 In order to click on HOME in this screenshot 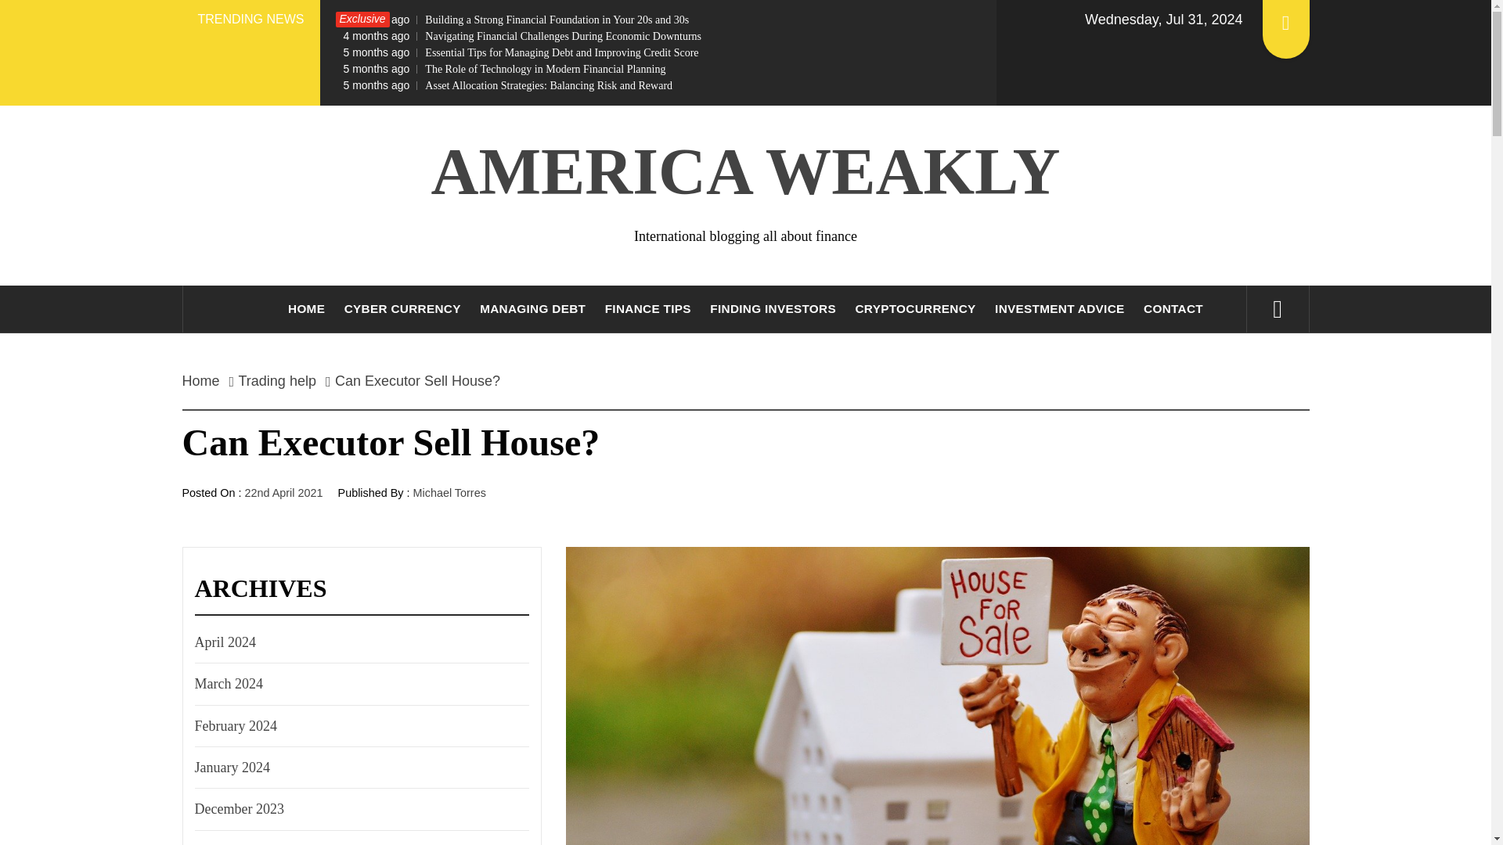, I will do `click(305, 309)`.